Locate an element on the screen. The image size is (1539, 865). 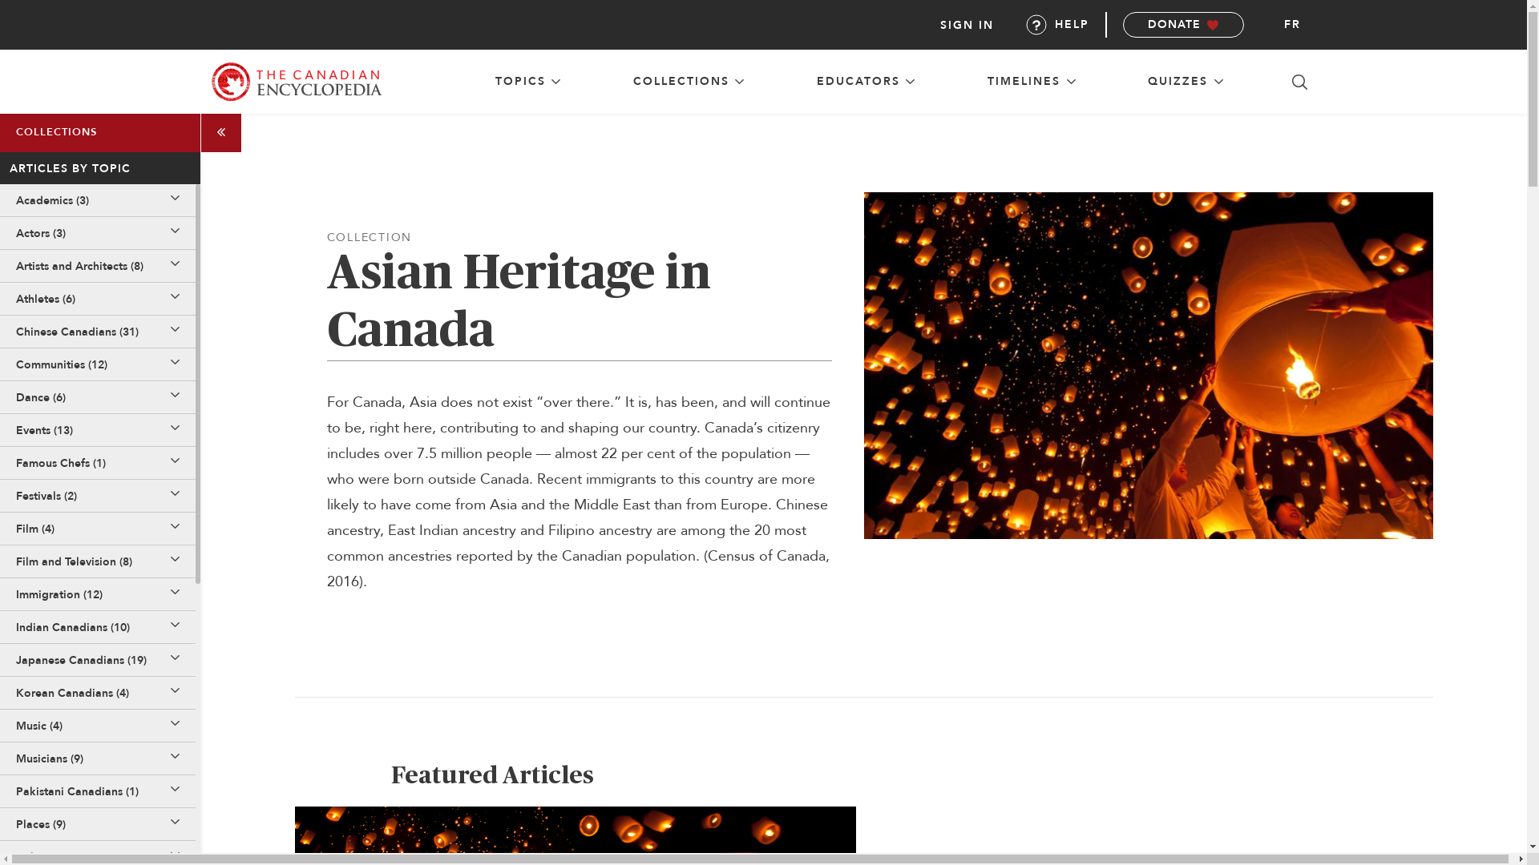
TOGGLER is located at coordinates (175, 233).